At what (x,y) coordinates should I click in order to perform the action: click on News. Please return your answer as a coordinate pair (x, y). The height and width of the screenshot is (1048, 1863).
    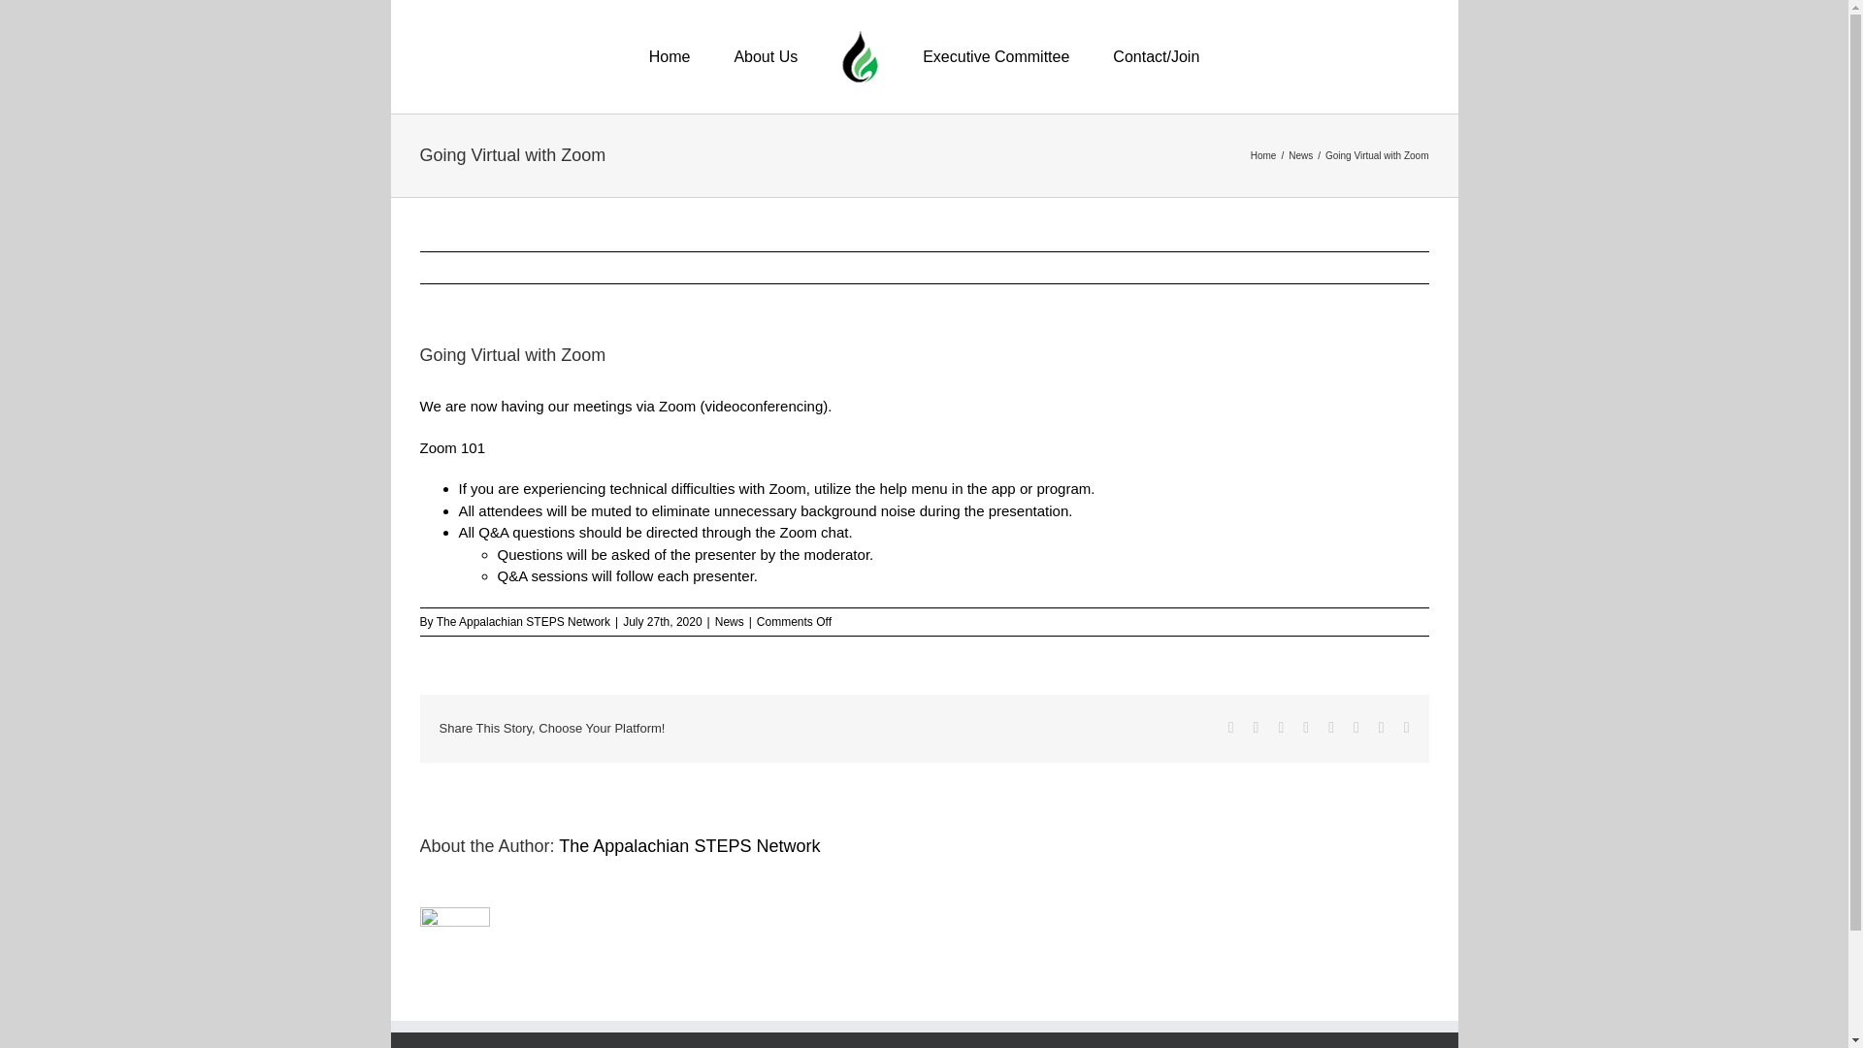
    Looking at the image, I should click on (1300, 155).